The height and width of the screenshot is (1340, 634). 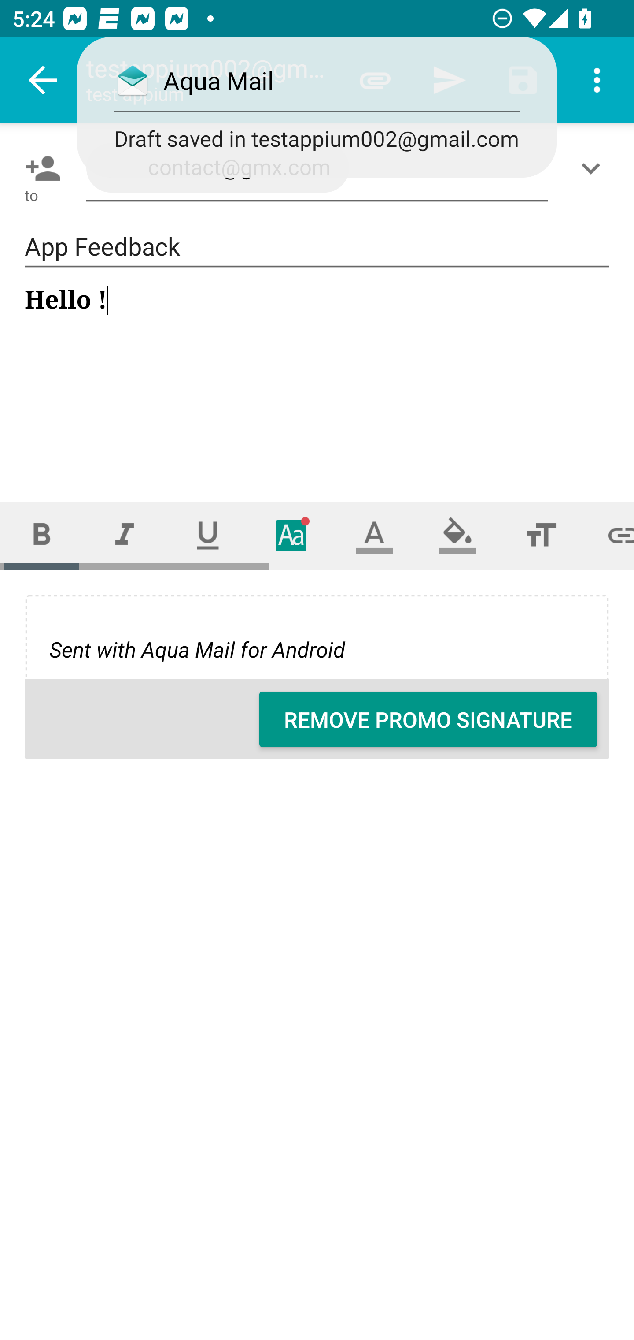 I want to click on Set link, so click(x=608, y=535).